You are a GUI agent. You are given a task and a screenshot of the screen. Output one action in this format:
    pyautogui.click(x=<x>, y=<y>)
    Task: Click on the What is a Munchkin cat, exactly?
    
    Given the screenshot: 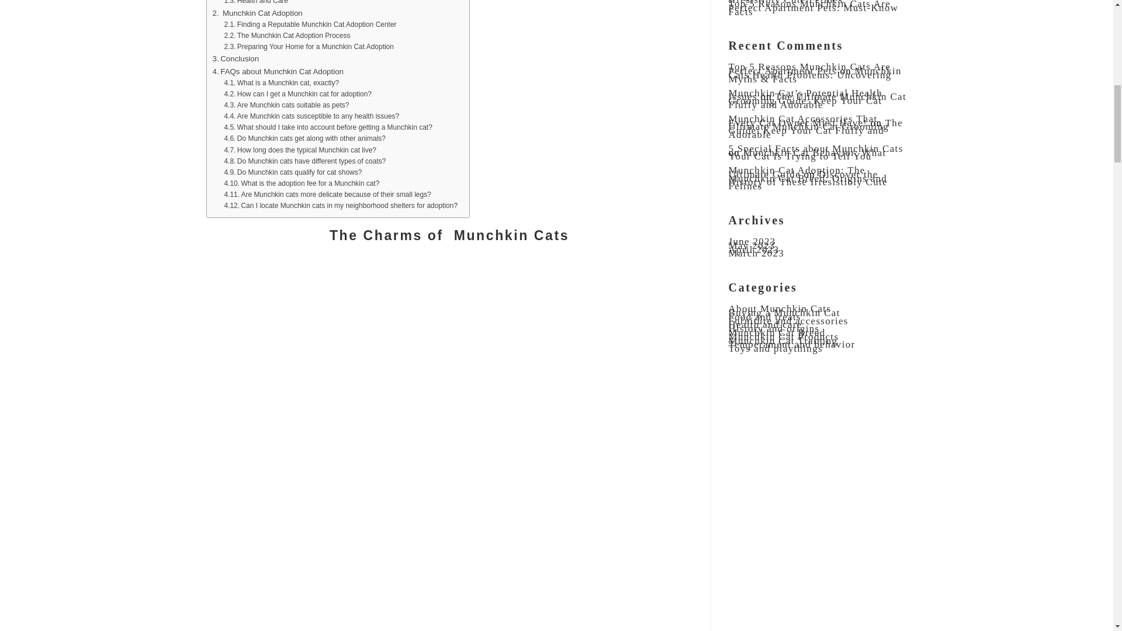 What is the action you would take?
    pyautogui.click(x=280, y=83)
    